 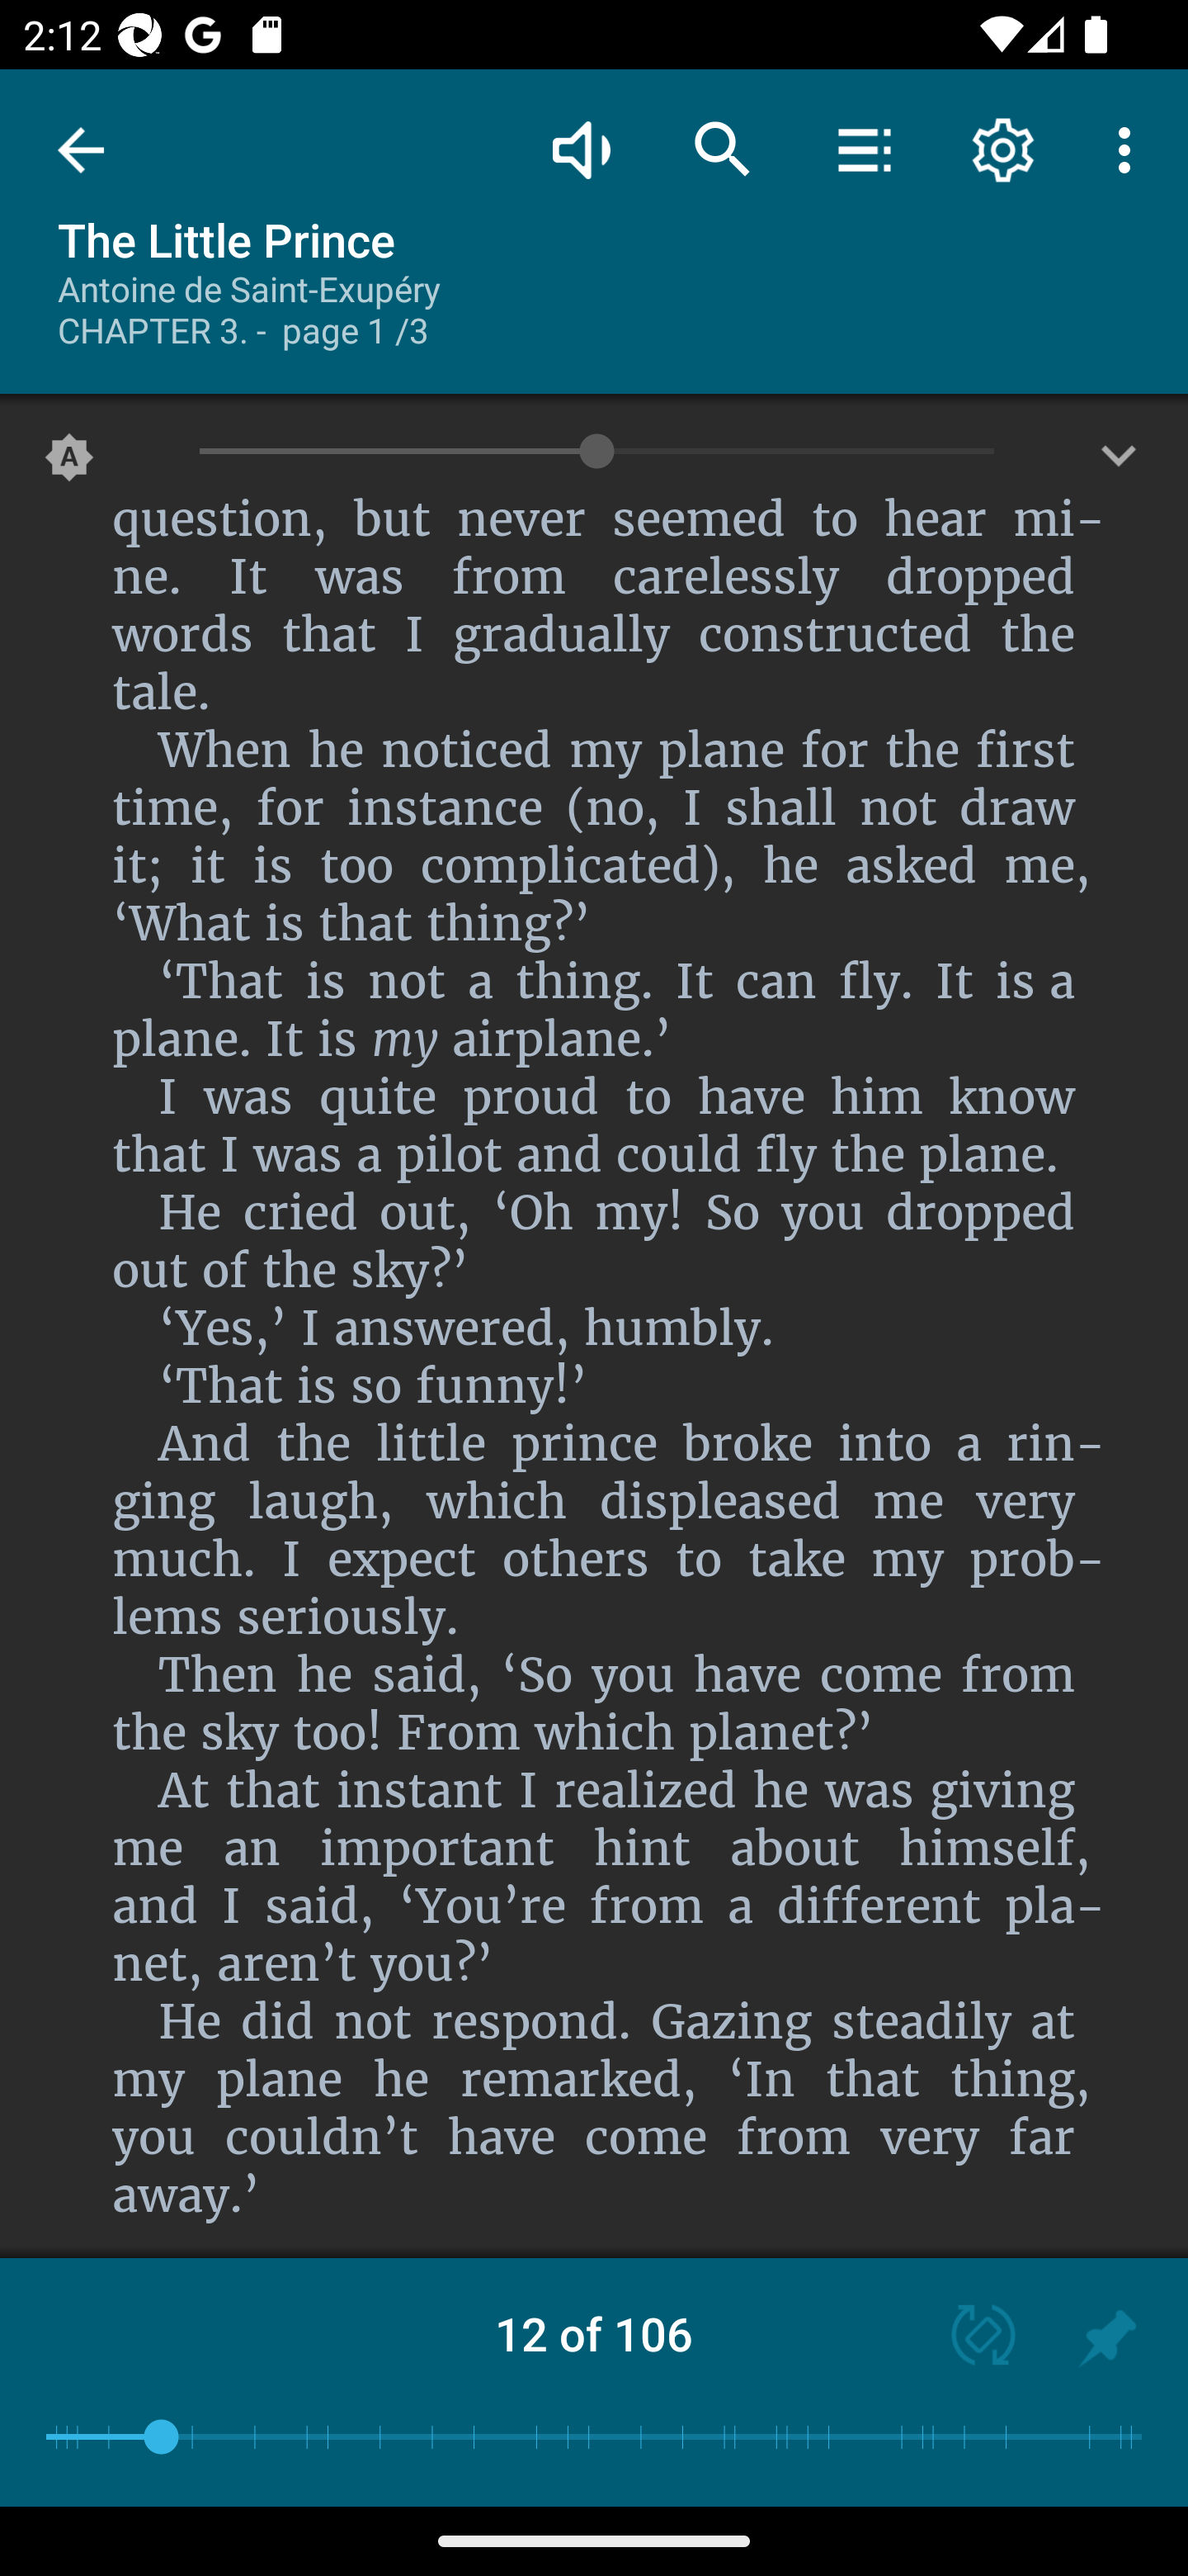 I want to click on 12 of 106, so click(x=594, y=2333).